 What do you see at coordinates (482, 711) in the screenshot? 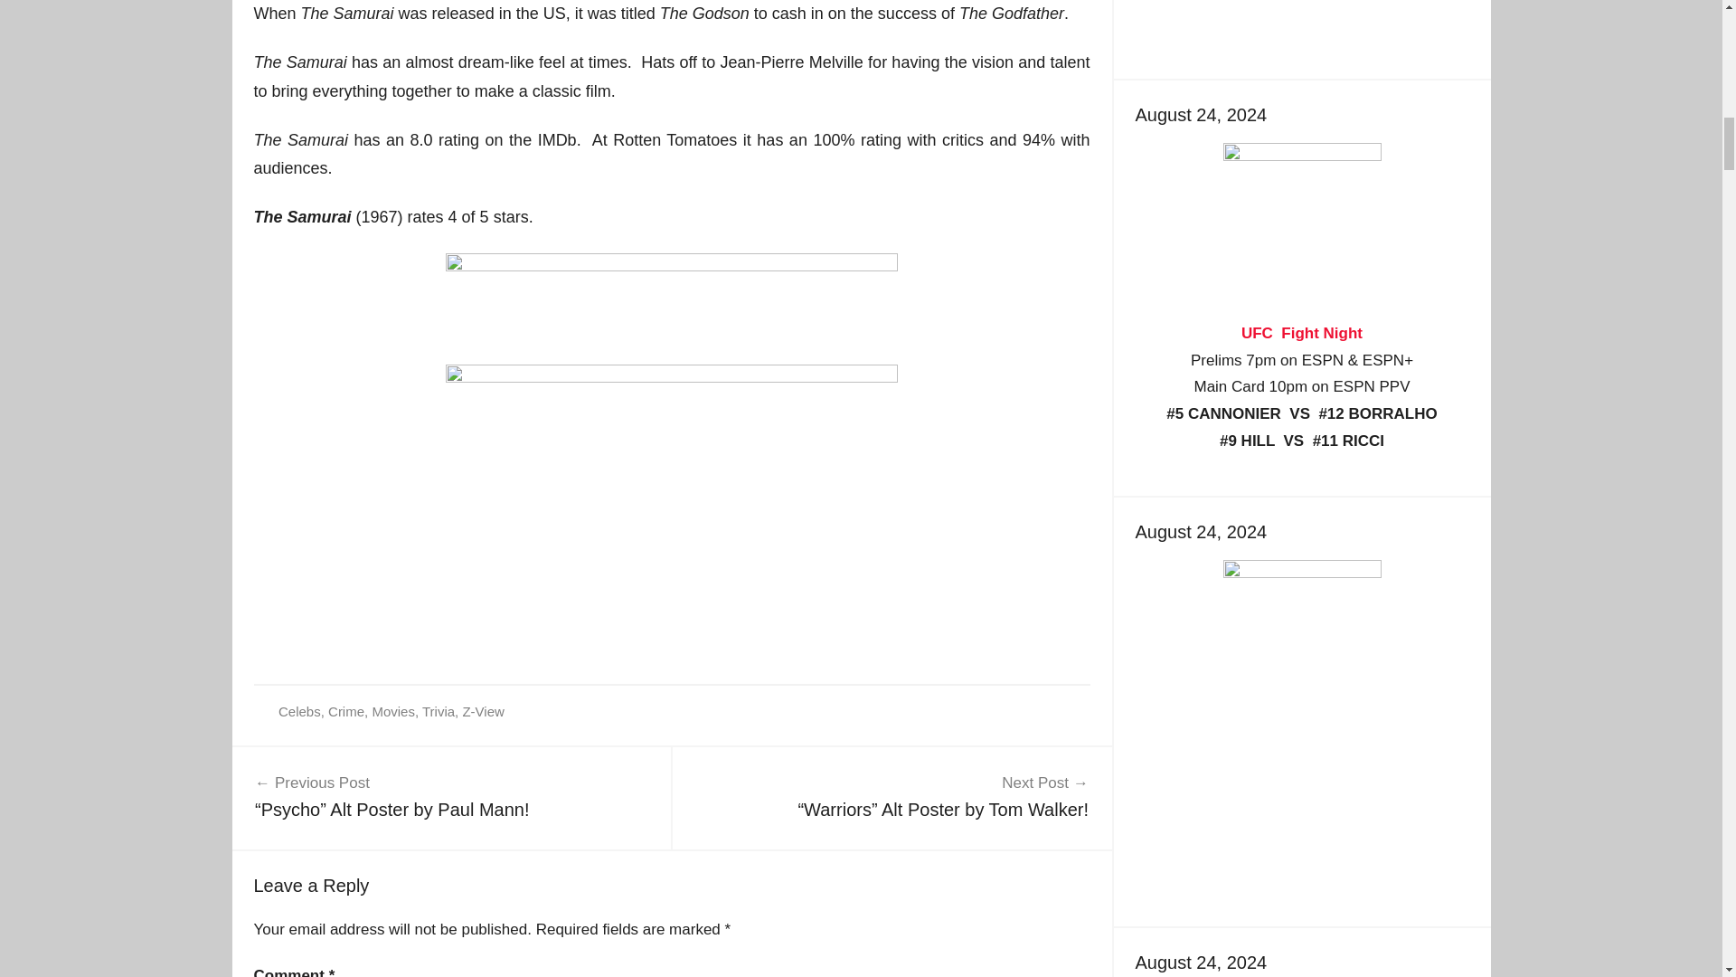
I see `Z-View` at bounding box center [482, 711].